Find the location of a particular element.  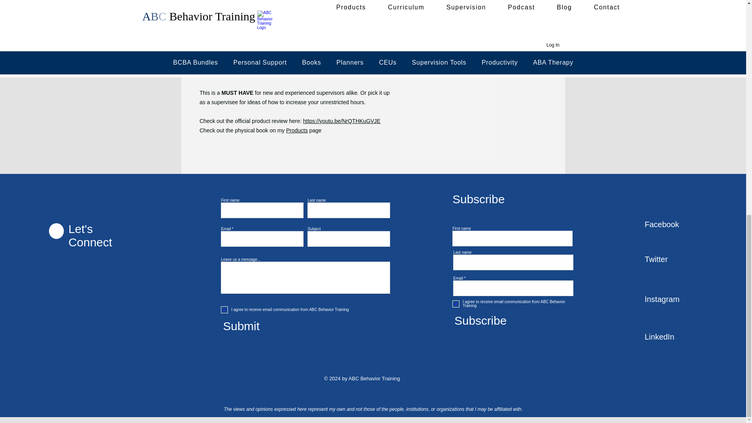

Products is located at coordinates (297, 130).